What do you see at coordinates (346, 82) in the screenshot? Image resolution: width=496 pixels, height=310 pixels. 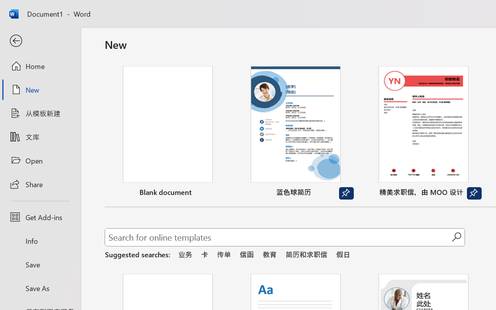 I see `TV` at bounding box center [346, 82].